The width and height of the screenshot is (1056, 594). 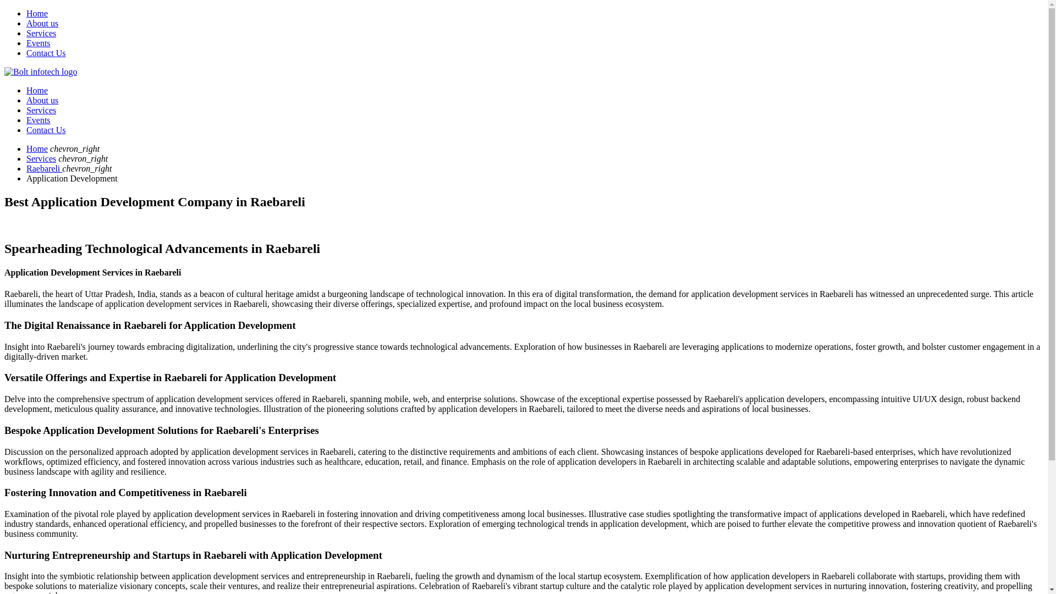 I want to click on Events, so click(x=38, y=43).